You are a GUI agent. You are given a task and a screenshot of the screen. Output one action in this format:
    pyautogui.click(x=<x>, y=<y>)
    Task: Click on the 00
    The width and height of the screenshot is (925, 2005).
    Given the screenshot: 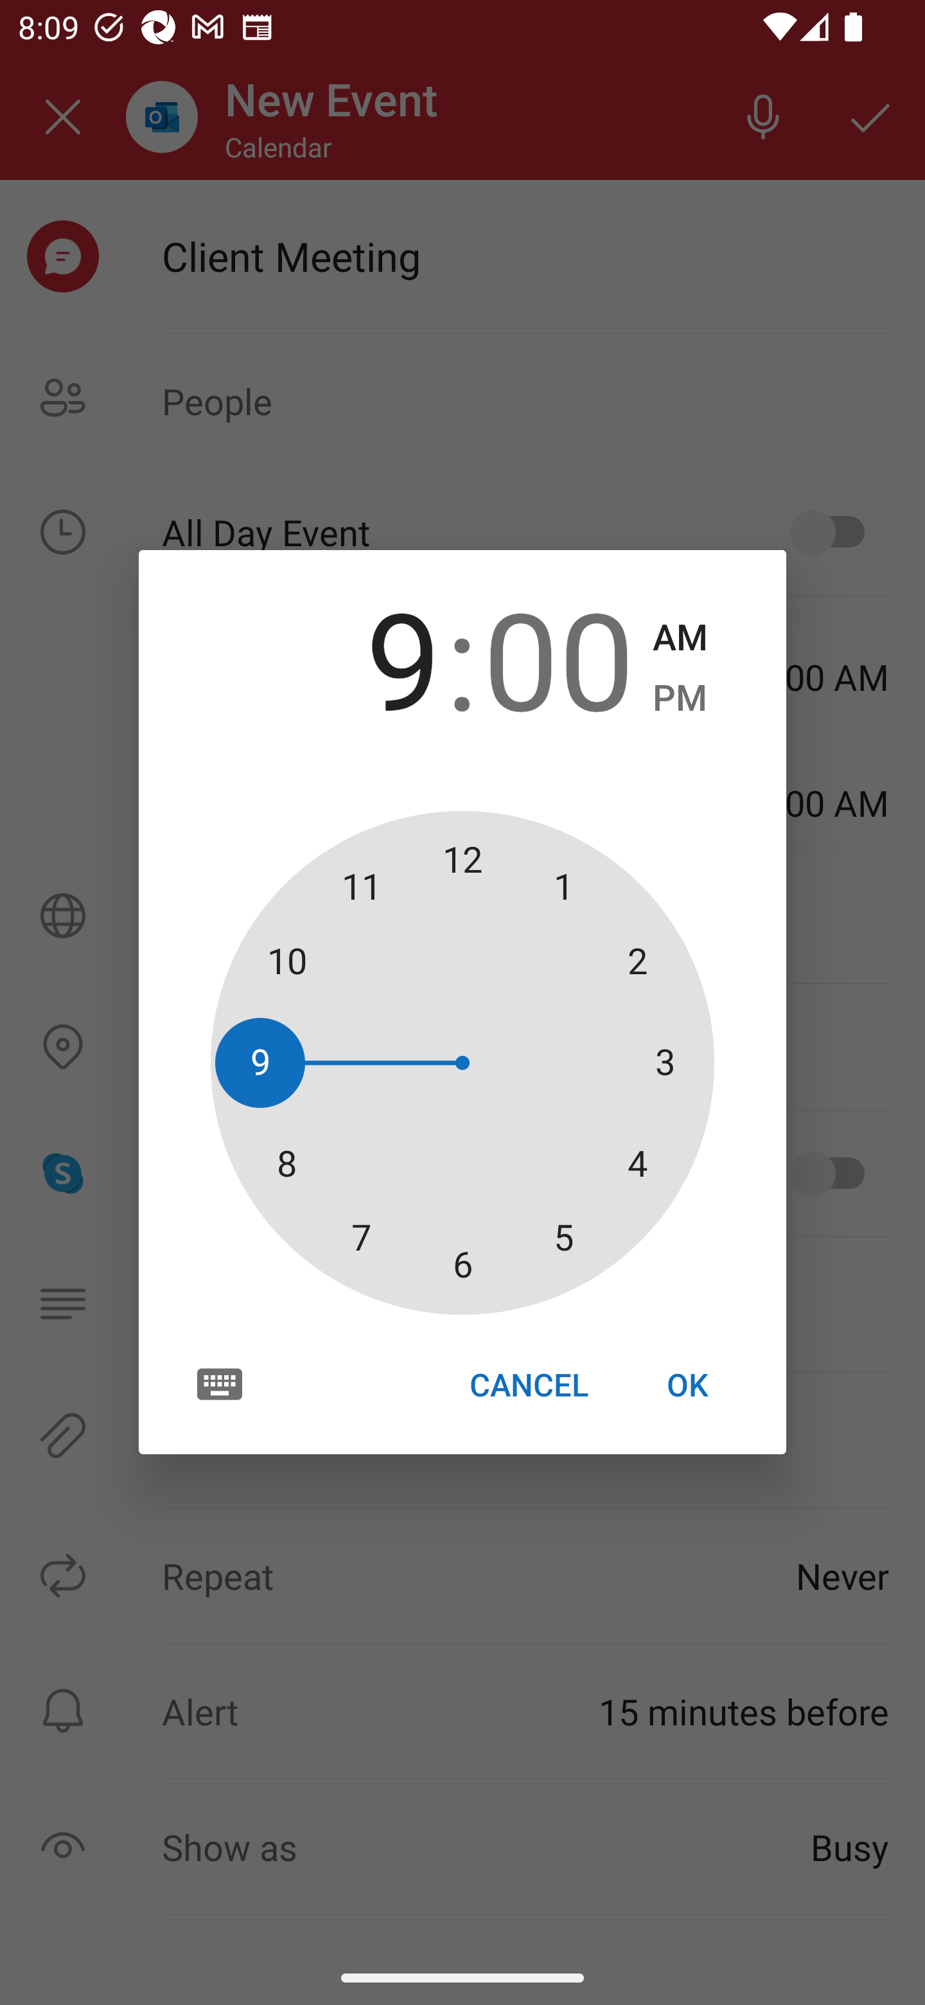 What is the action you would take?
    pyautogui.click(x=558, y=657)
    